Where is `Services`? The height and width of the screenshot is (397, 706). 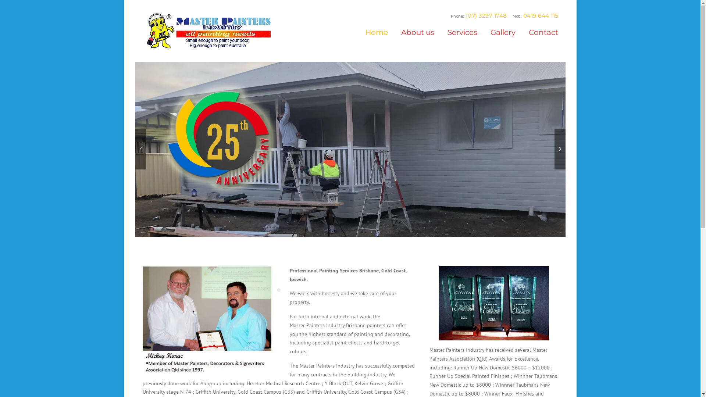 Services is located at coordinates (462, 37).